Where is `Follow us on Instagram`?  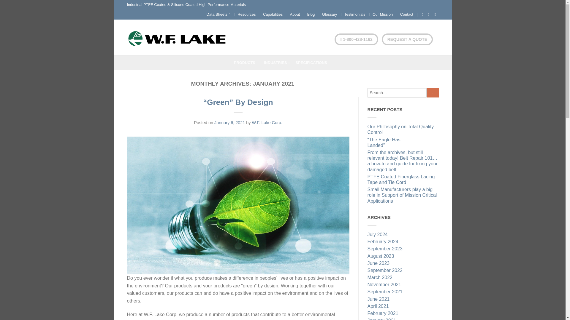
Follow us on Instagram is located at coordinates (429, 15).